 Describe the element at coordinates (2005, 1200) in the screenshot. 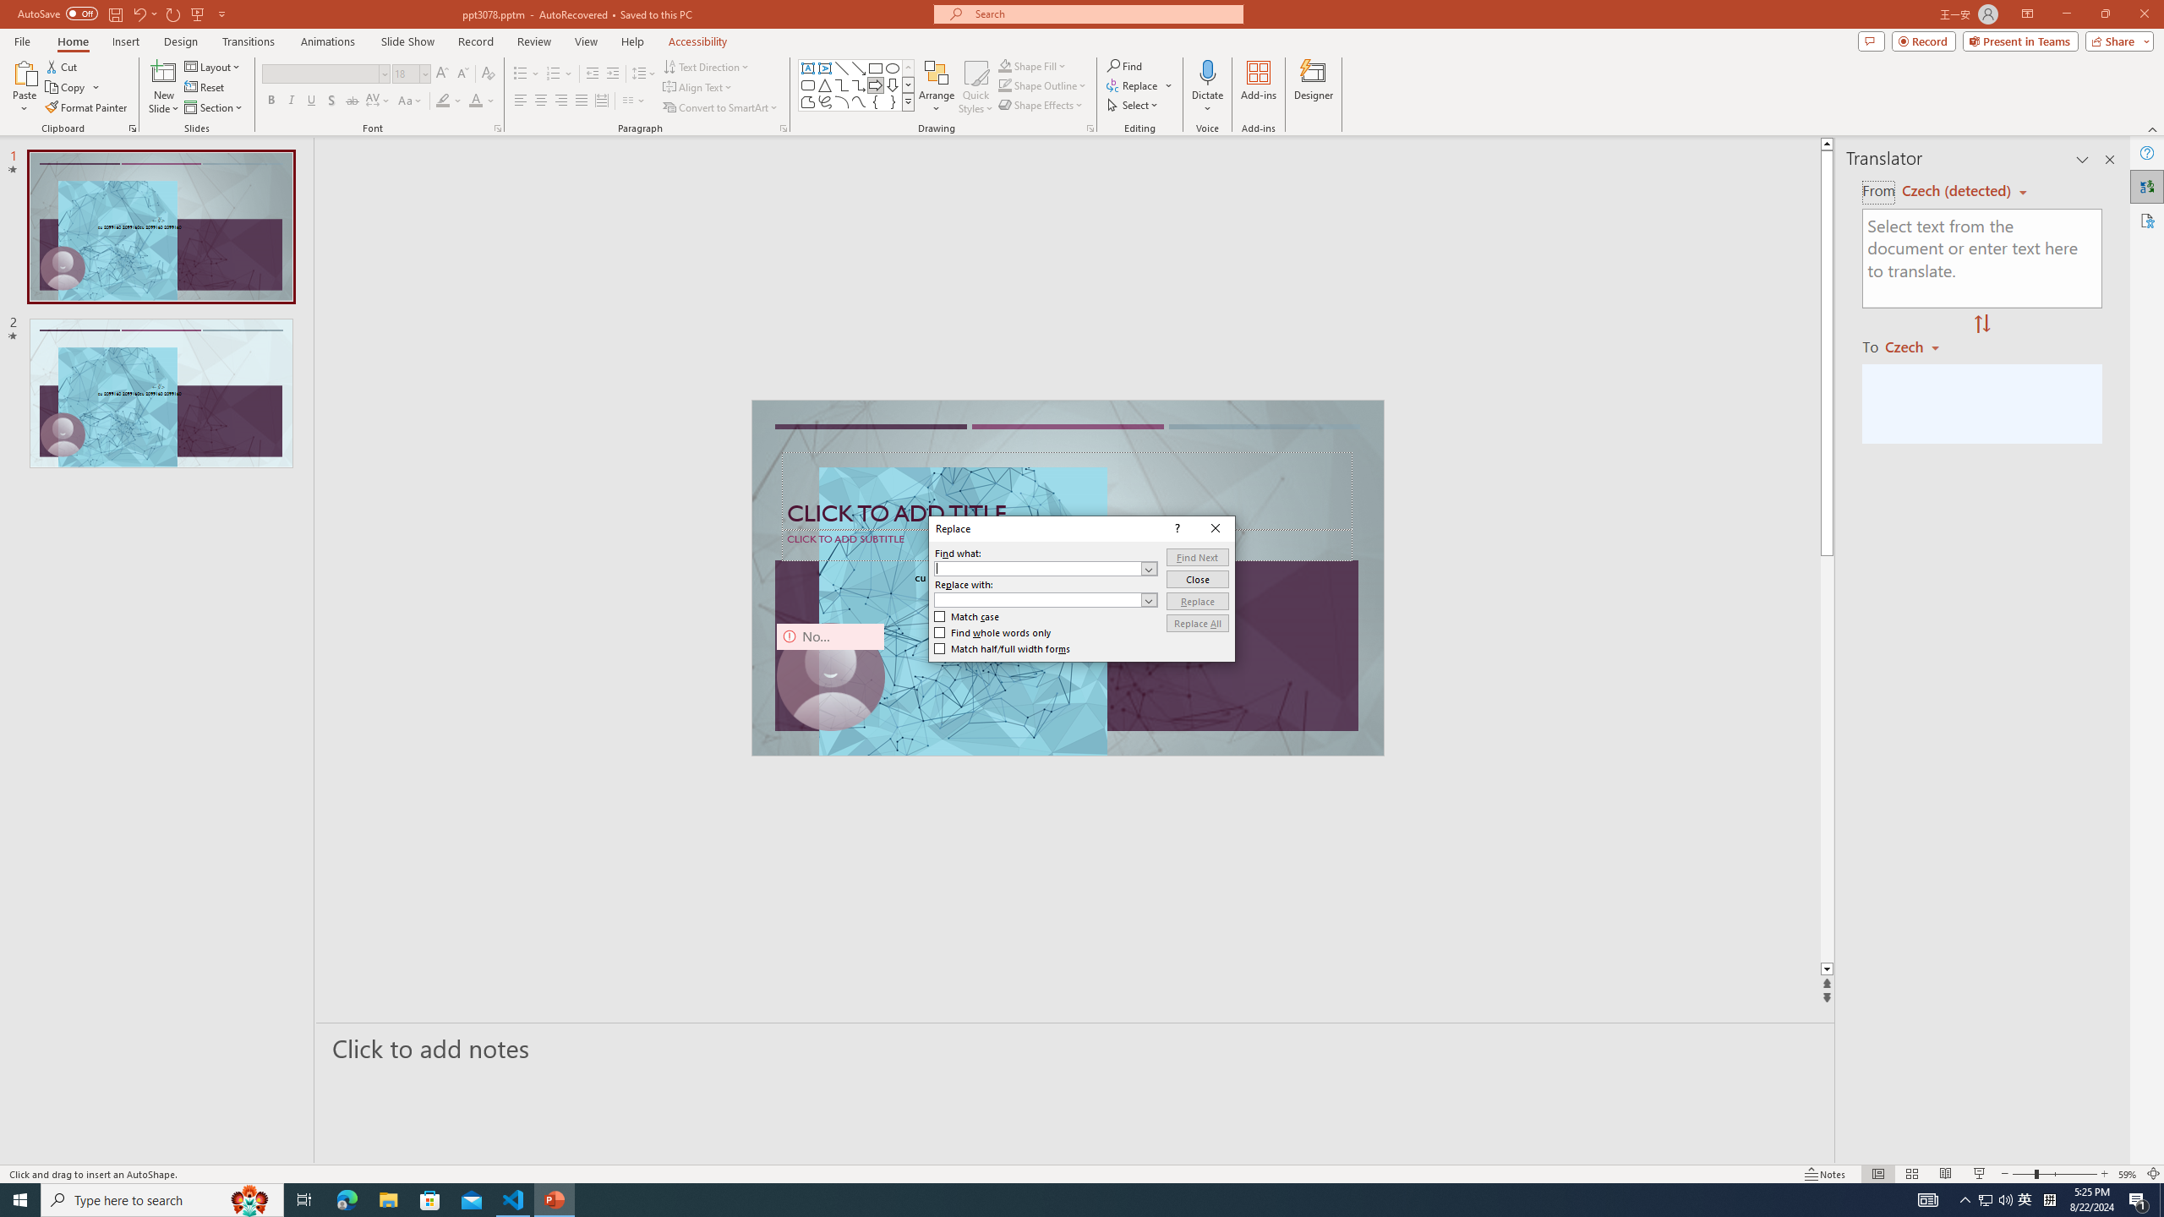

I see `Q2790: 100%` at that location.